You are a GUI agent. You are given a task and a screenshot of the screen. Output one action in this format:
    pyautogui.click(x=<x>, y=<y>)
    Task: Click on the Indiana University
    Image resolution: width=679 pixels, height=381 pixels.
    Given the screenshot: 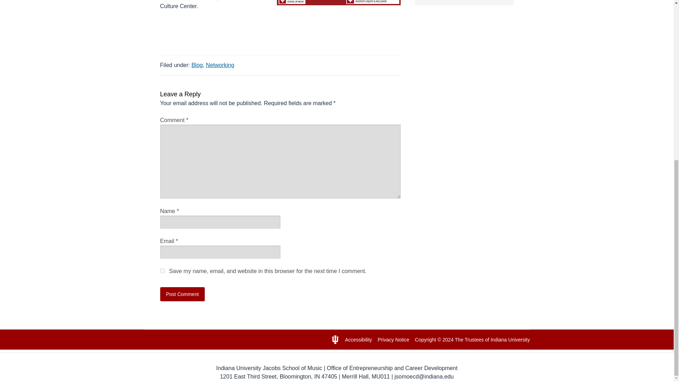 What is the action you would take?
    pyautogui.click(x=510, y=339)
    